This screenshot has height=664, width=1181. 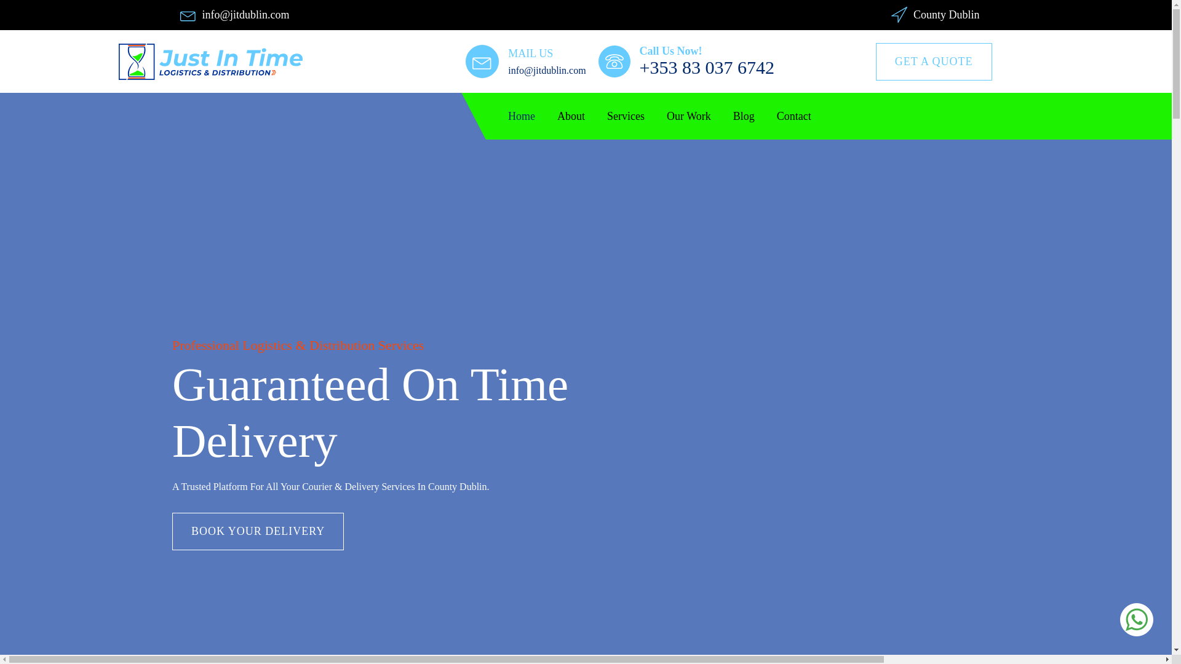 I want to click on County Dublin, so click(x=946, y=15).